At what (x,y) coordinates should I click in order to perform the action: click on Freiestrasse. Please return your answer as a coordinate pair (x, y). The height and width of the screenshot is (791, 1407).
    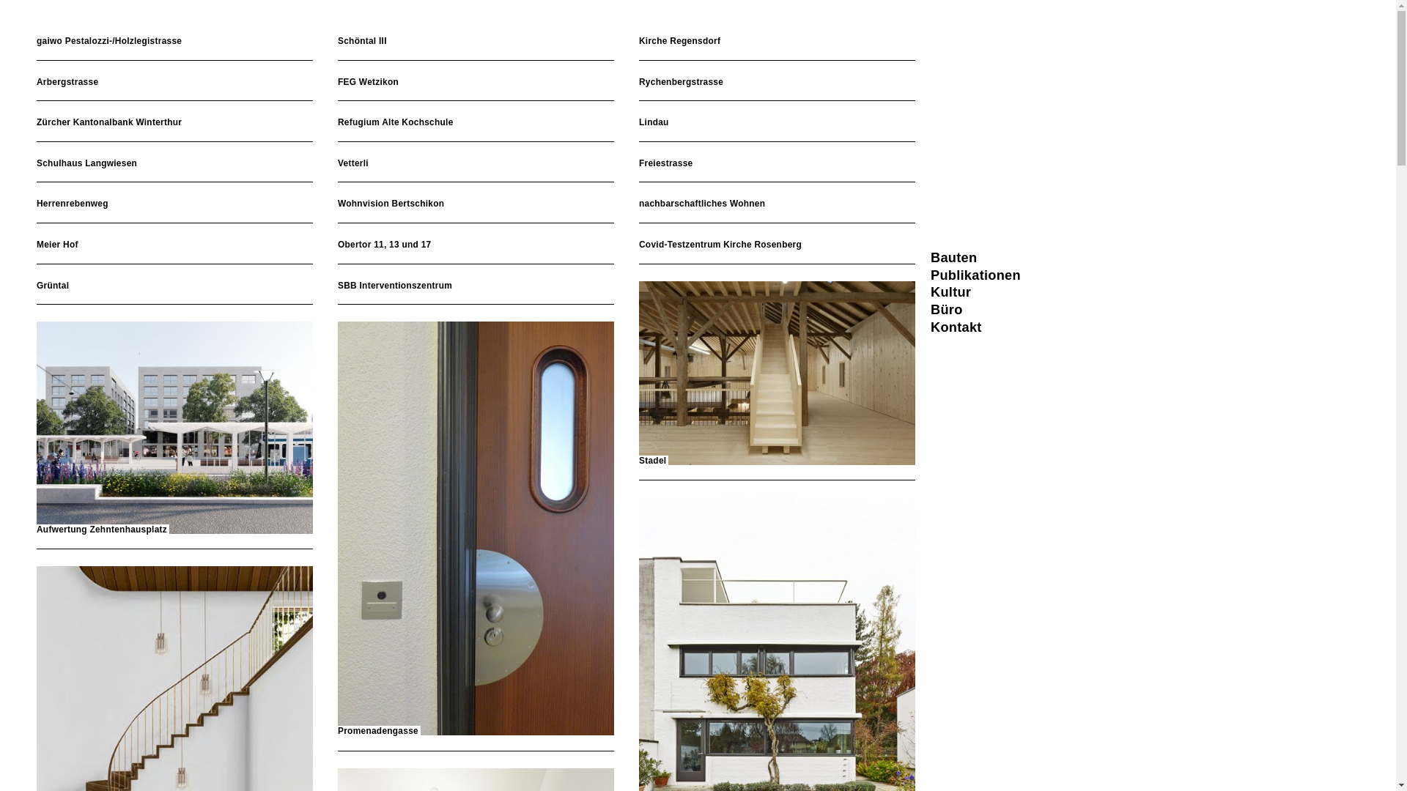
    Looking at the image, I should click on (777, 164).